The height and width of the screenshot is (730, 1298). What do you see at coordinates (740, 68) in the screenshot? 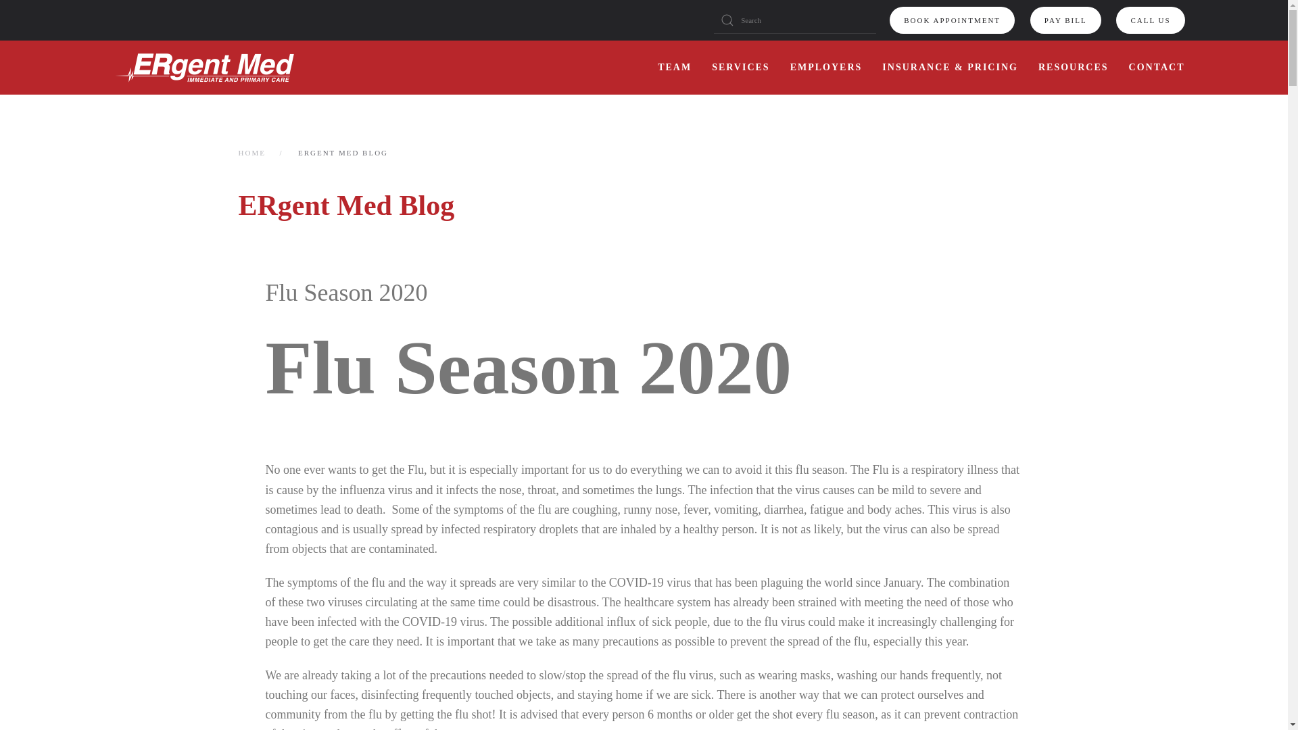
I see `SERVICES` at bounding box center [740, 68].